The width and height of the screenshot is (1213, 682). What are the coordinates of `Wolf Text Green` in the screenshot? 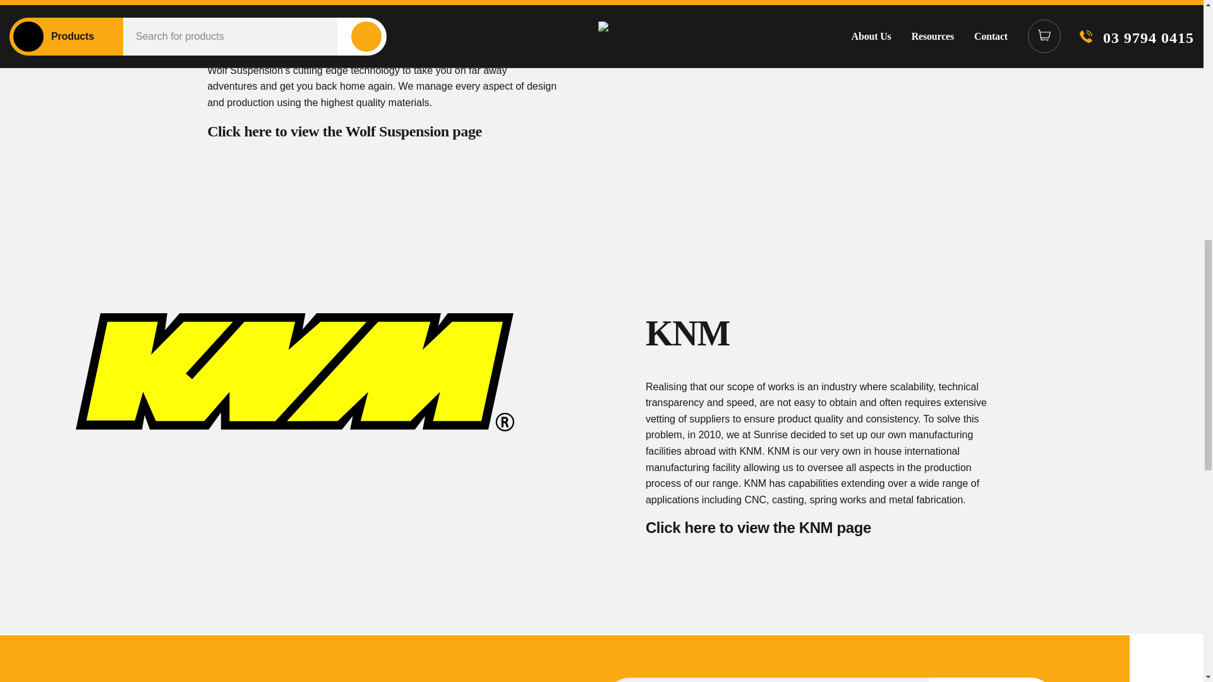 It's located at (908, 18).